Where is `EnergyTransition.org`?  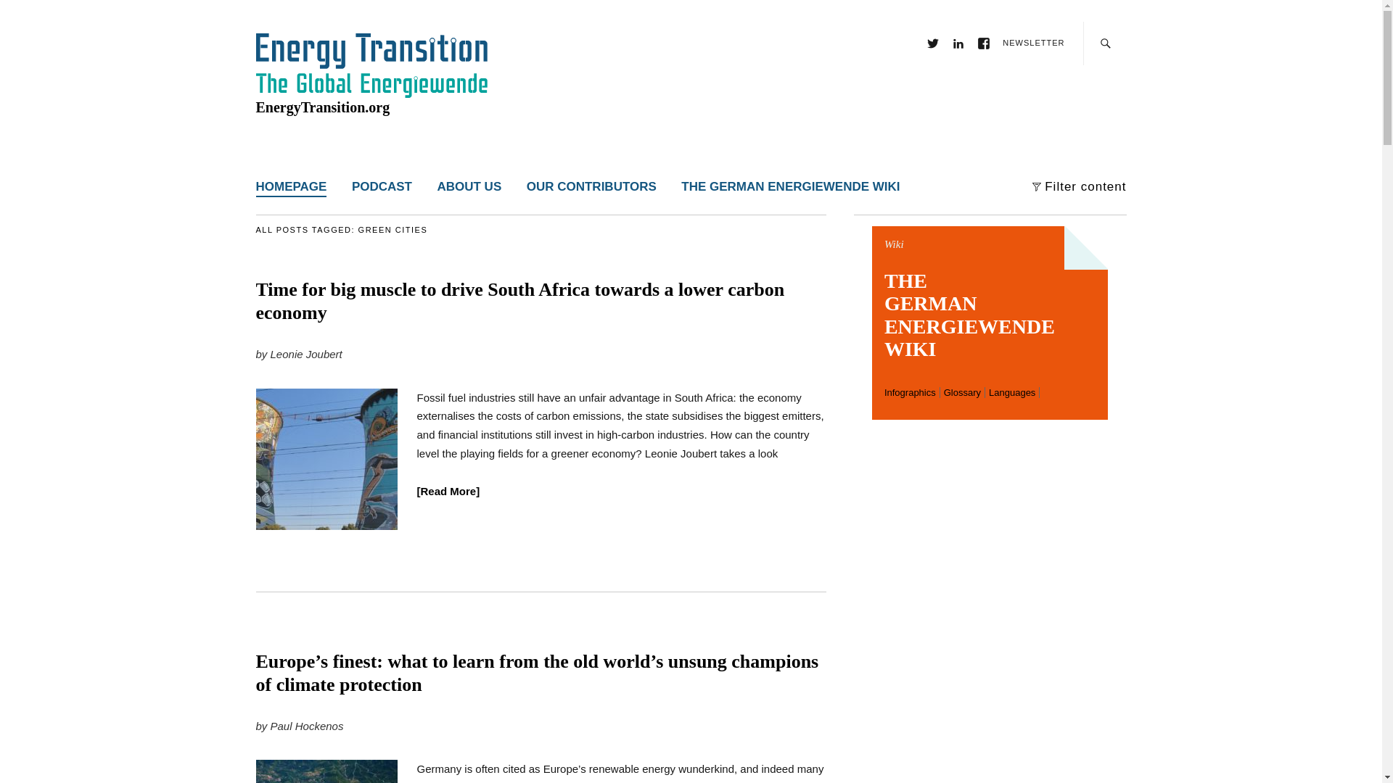
EnergyTransition.org is located at coordinates (322, 107).